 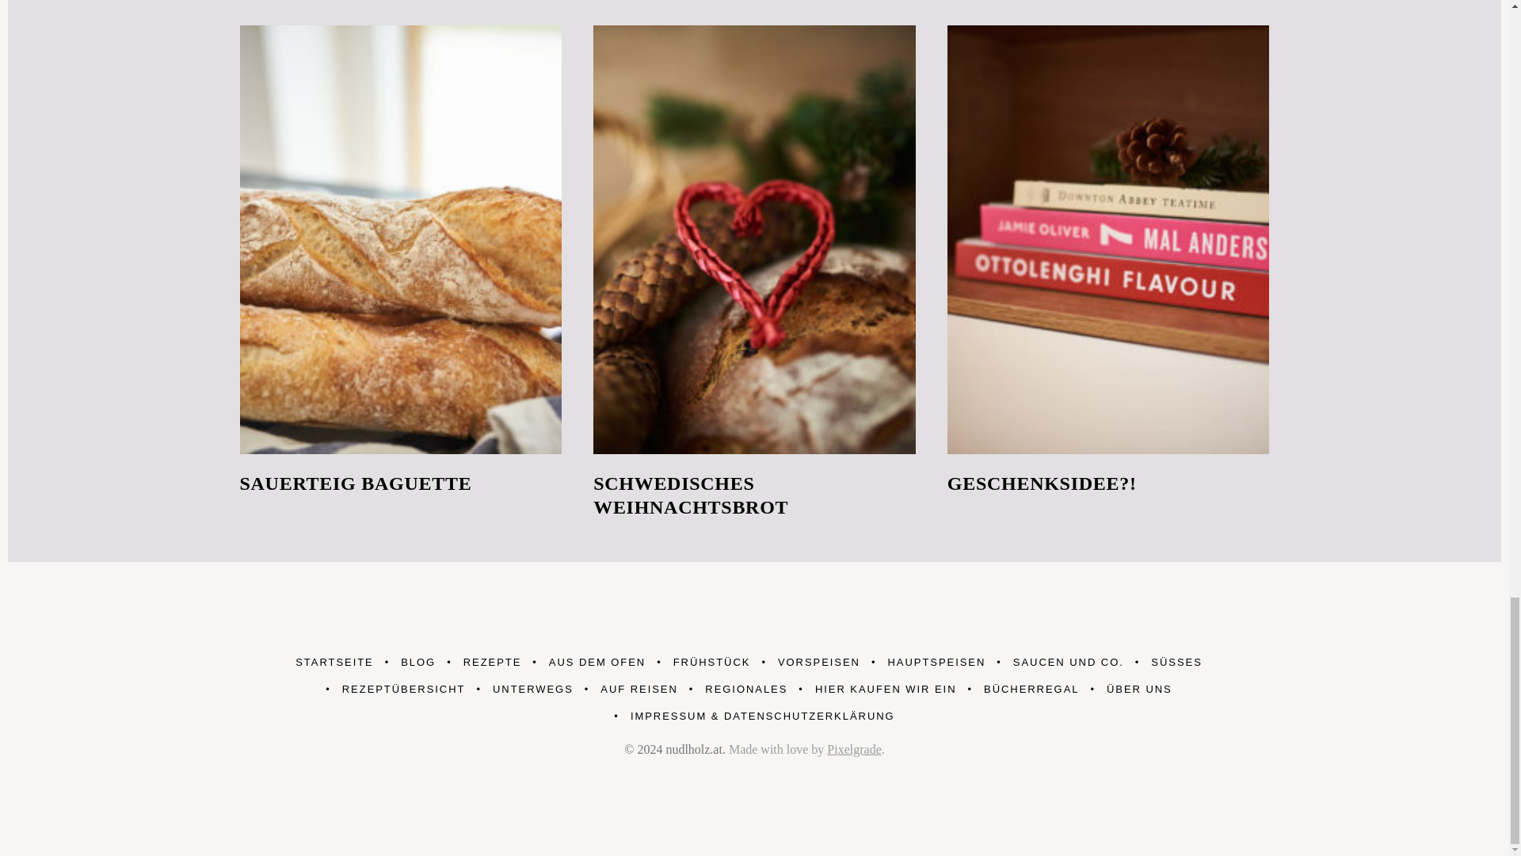 What do you see at coordinates (334, 663) in the screenshot?
I see `STARTSEITE` at bounding box center [334, 663].